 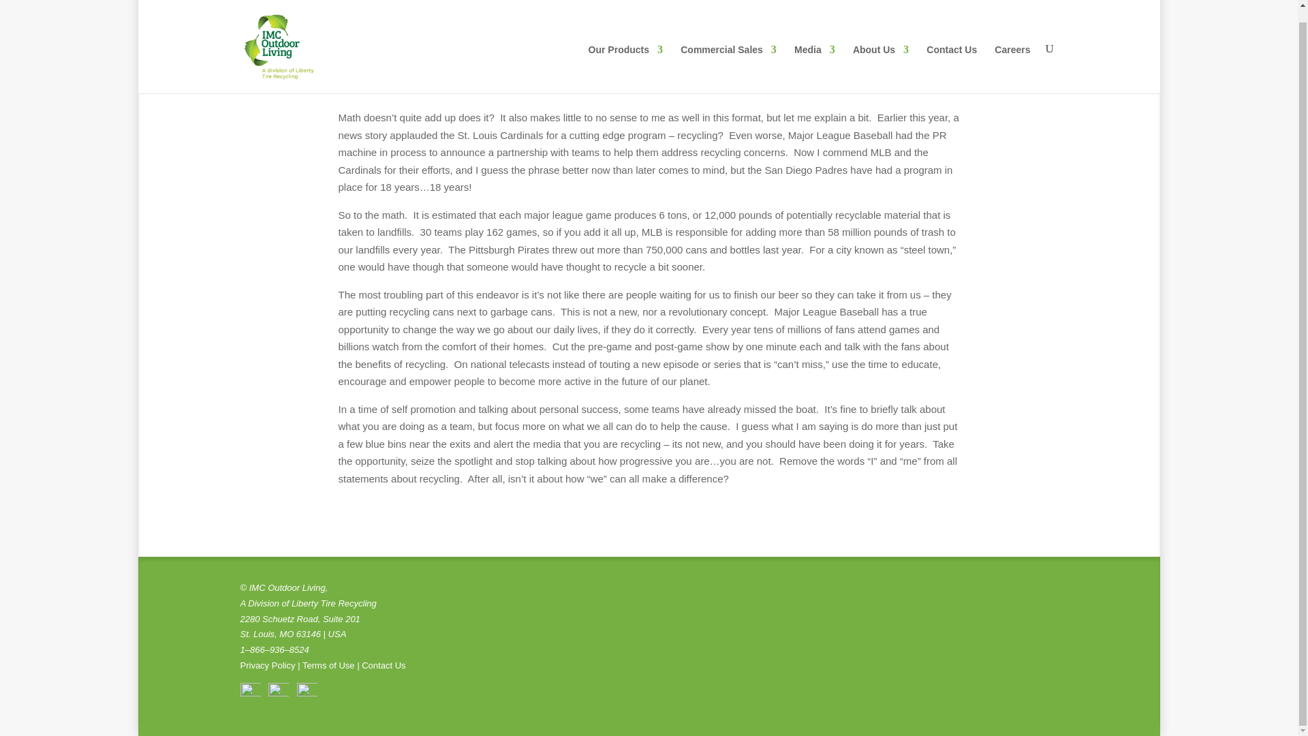 What do you see at coordinates (267, 665) in the screenshot?
I see `Privacy Policy` at bounding box center [267, 665].